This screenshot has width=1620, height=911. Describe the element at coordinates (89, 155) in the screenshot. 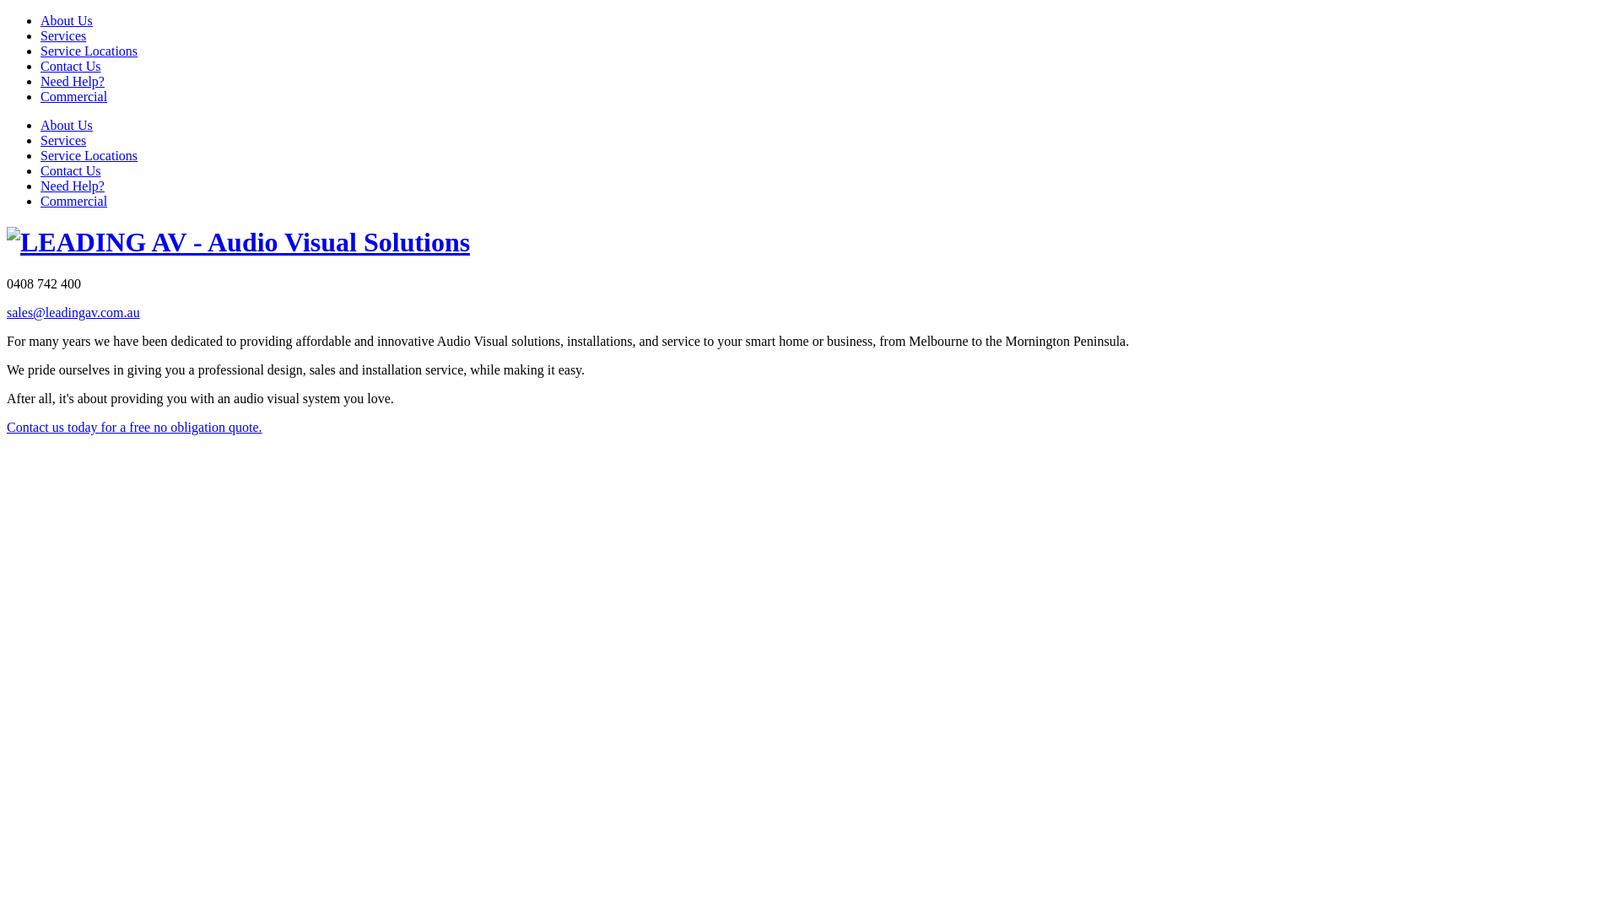

I see `Service Locations` at that location.